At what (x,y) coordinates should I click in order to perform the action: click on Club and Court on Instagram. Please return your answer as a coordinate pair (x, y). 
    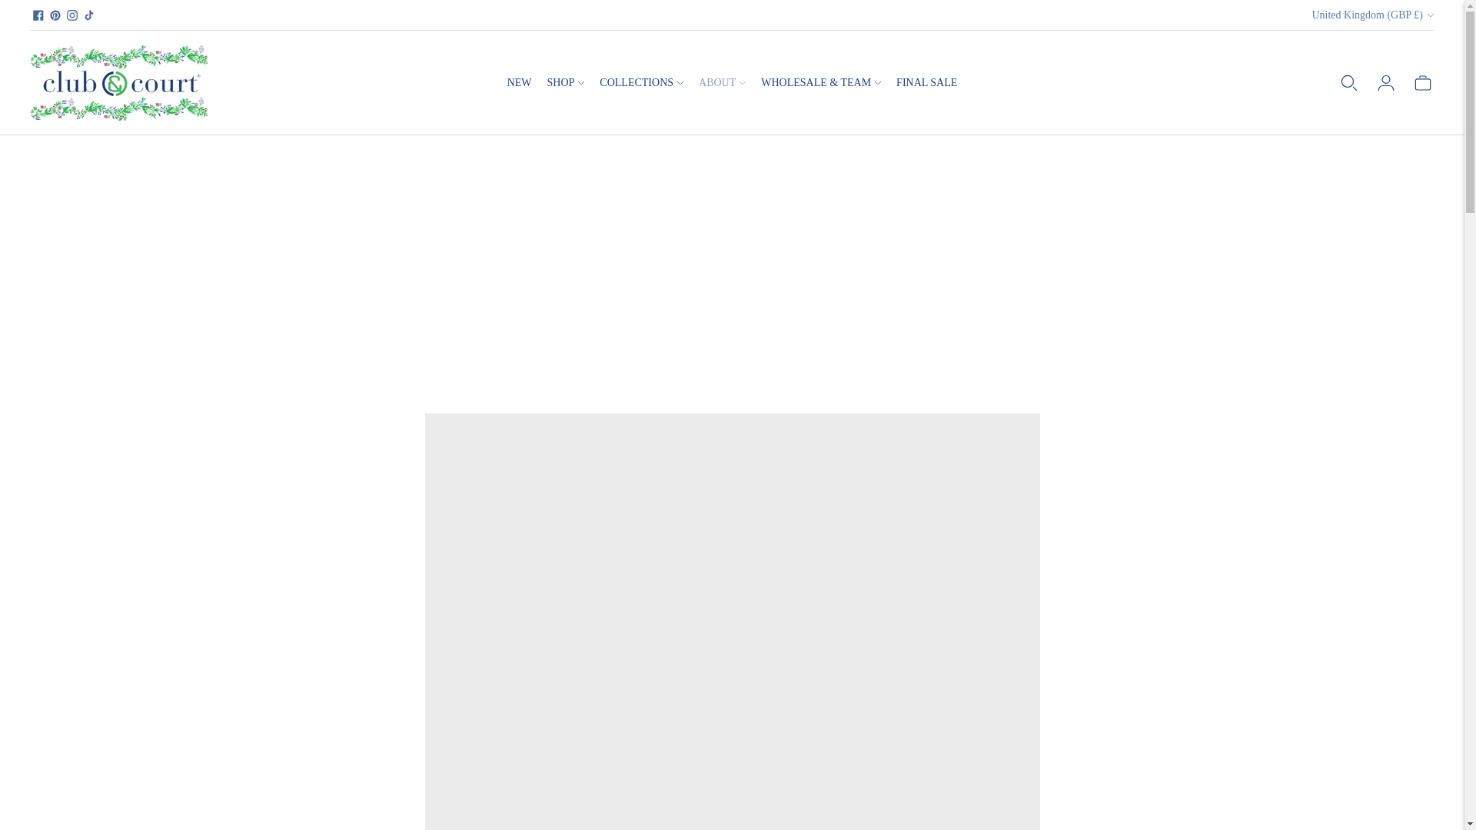
    Looking at the image, I should click on (72, 15).